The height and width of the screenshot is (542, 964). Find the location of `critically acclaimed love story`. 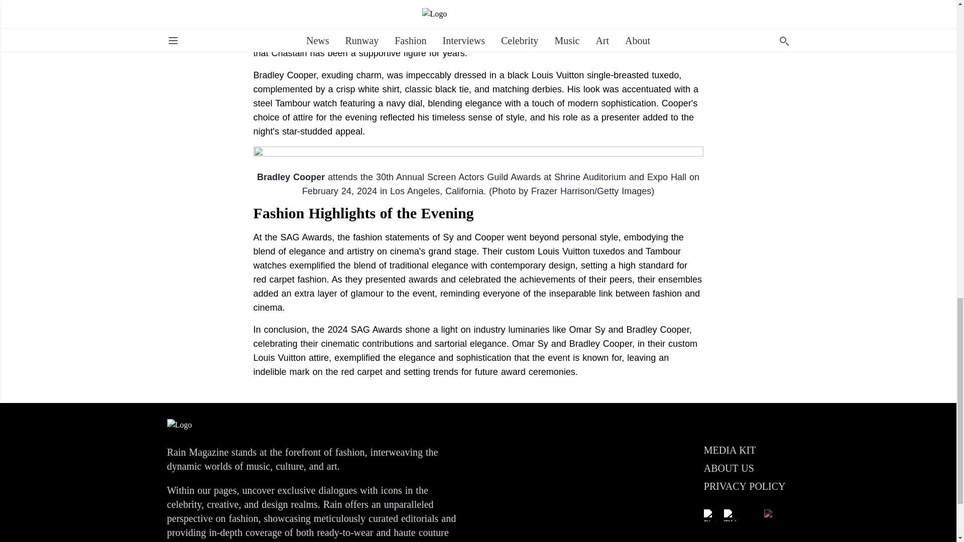

critically acclaimed love story is located at coordinates (472, 25).